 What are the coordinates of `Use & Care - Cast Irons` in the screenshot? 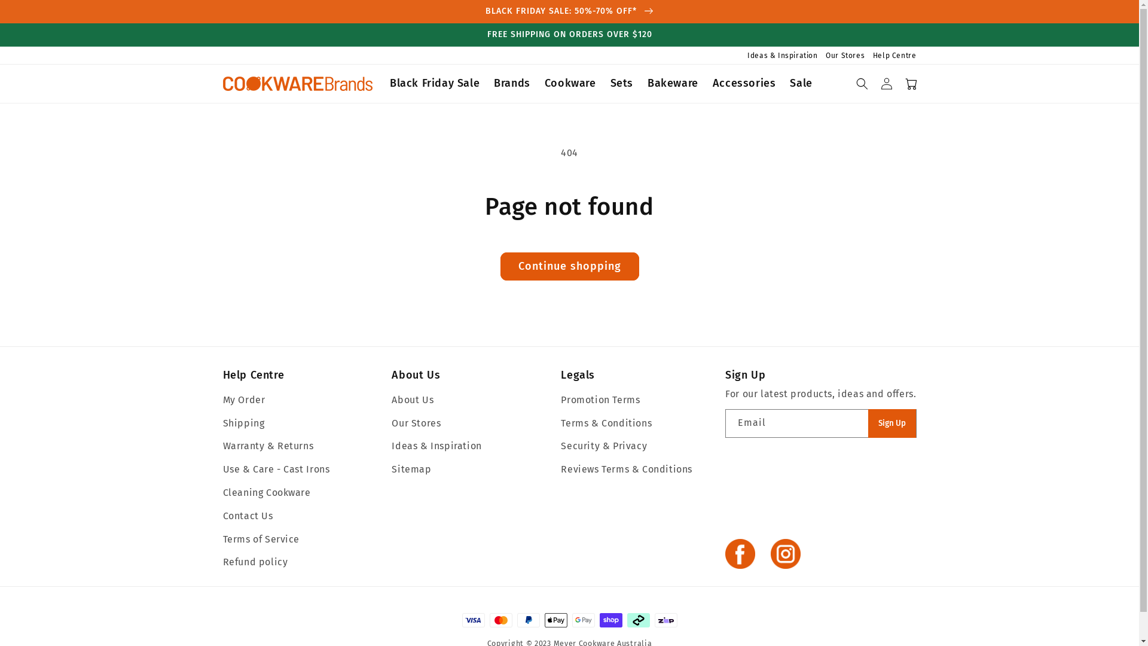 It's located at (276, 470).